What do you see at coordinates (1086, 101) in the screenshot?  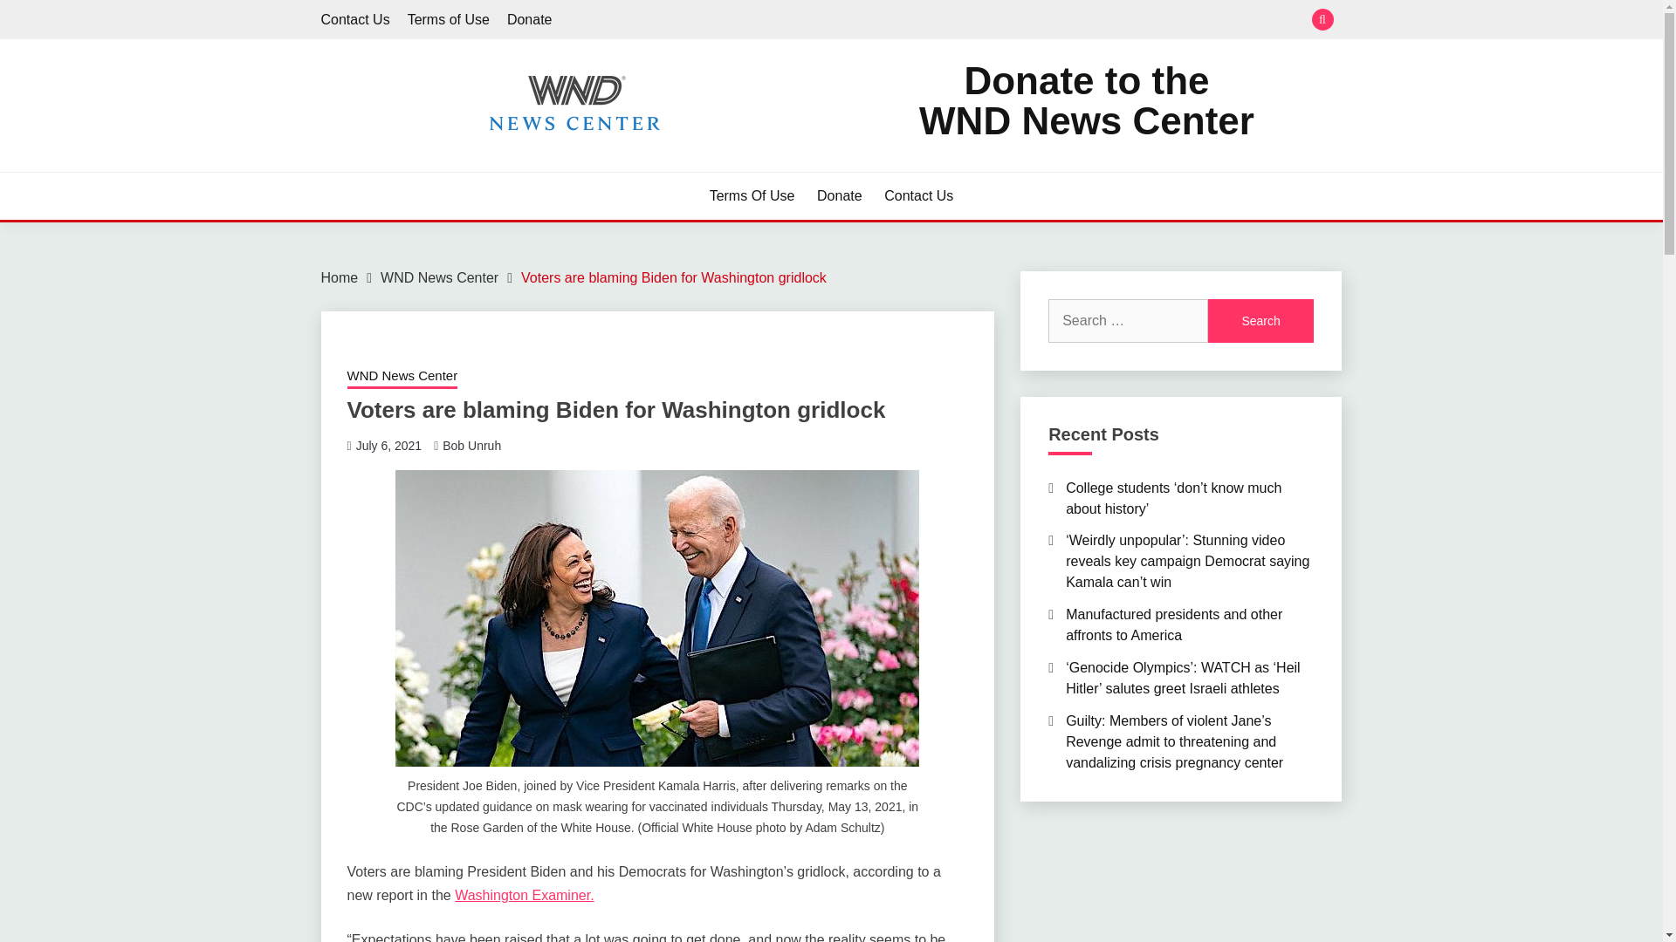 I see `July 6, 2021` at bounding box center [1086, 101].